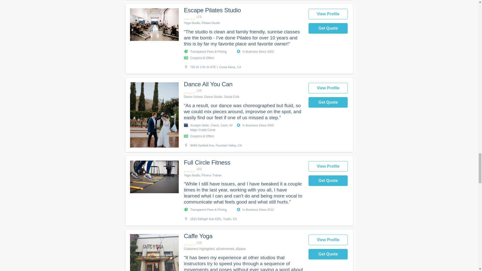 This screenshot has height=271, width=482. I want to click on 5.0, so click(243, 169).